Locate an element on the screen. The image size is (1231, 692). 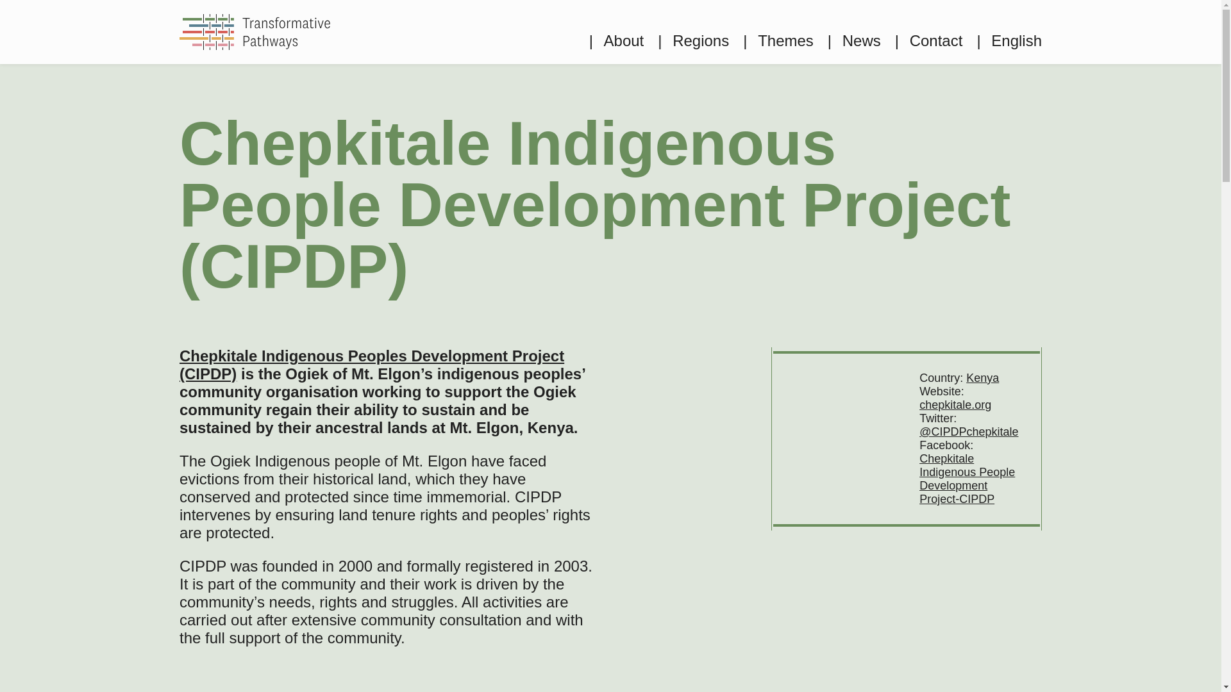
Themes is located at coordinates (778, 40).